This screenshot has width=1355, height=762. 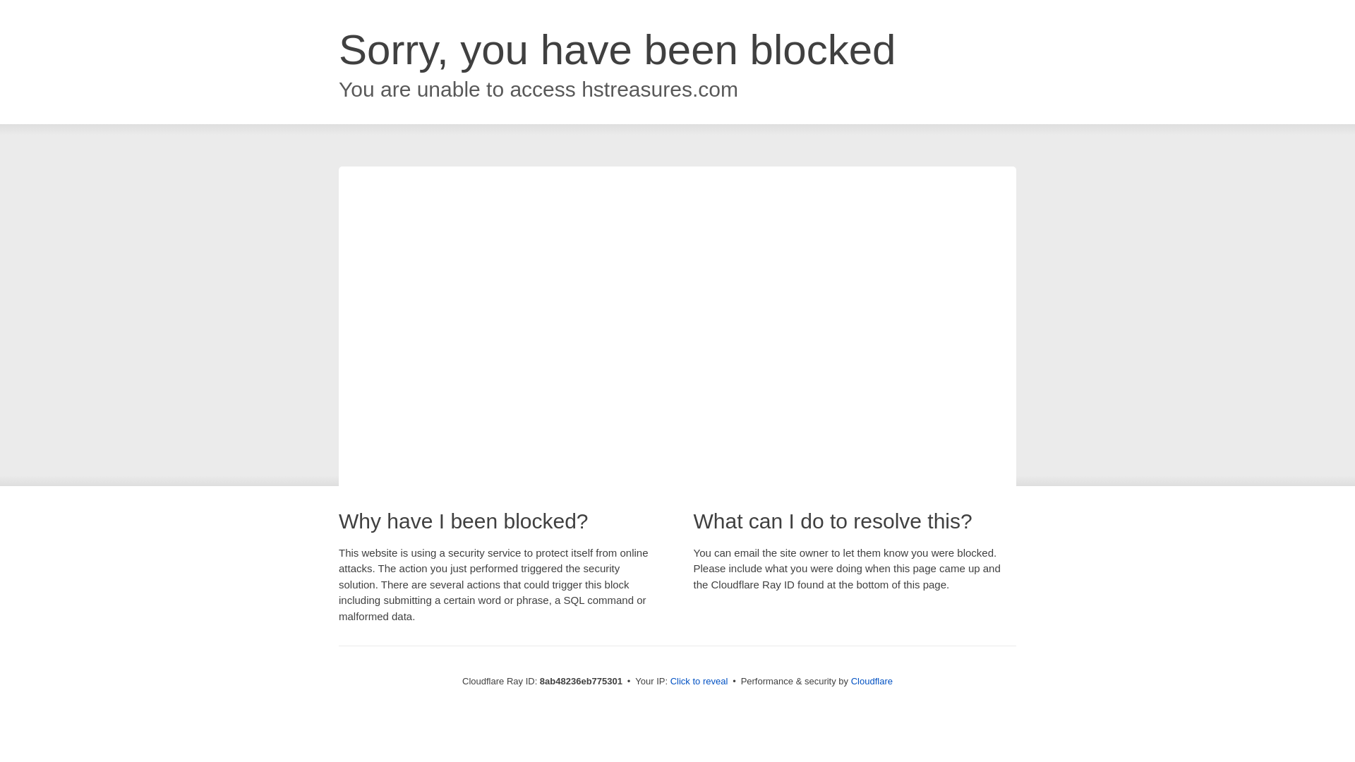 I want to click on Click to reveal, so click(x=699, y=682).